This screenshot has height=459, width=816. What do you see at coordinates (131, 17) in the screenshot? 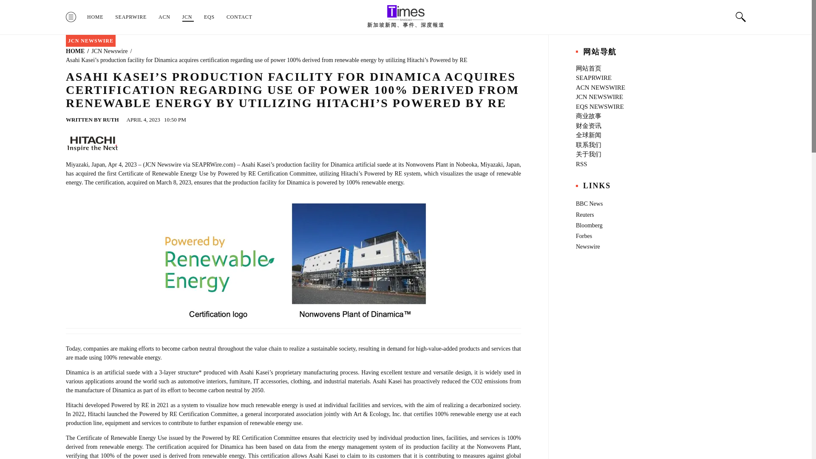
I see `SEAPRWIRE` at bounding box center [131, 17].